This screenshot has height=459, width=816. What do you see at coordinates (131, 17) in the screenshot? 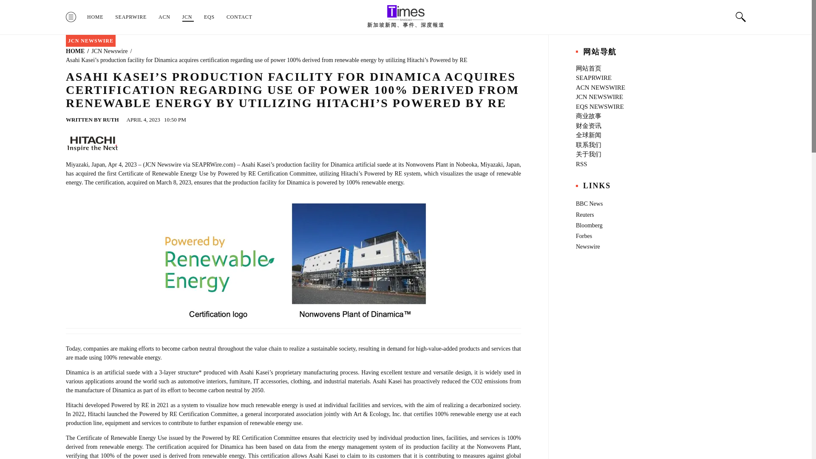
I see `SEAPRWIRE` at bounding box center [131, 17].